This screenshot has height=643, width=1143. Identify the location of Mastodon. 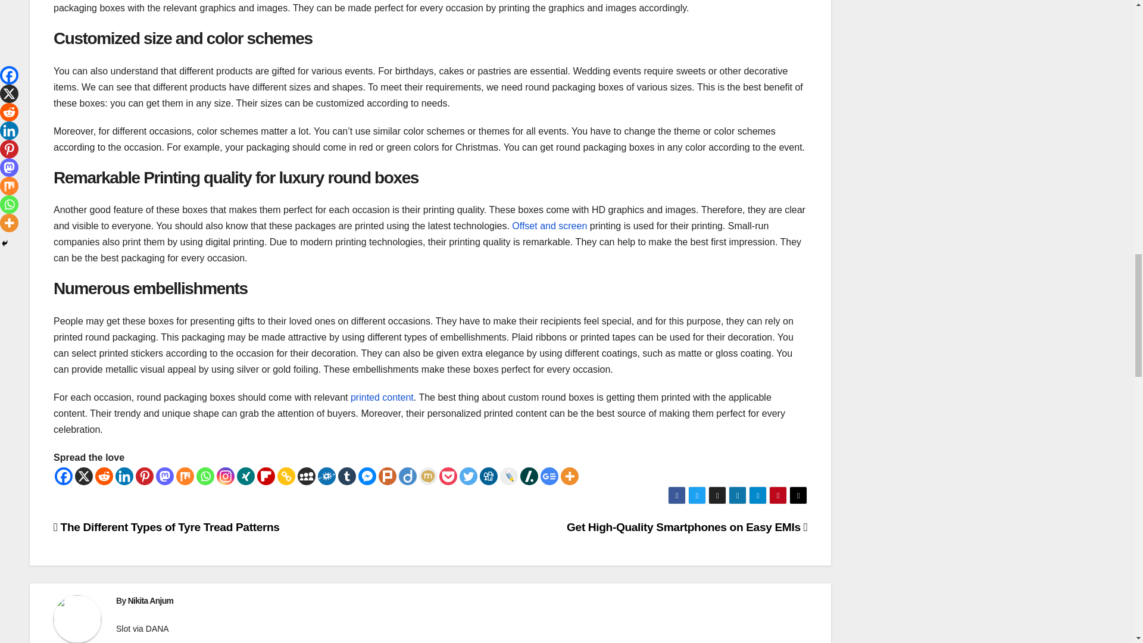
(164, 476).